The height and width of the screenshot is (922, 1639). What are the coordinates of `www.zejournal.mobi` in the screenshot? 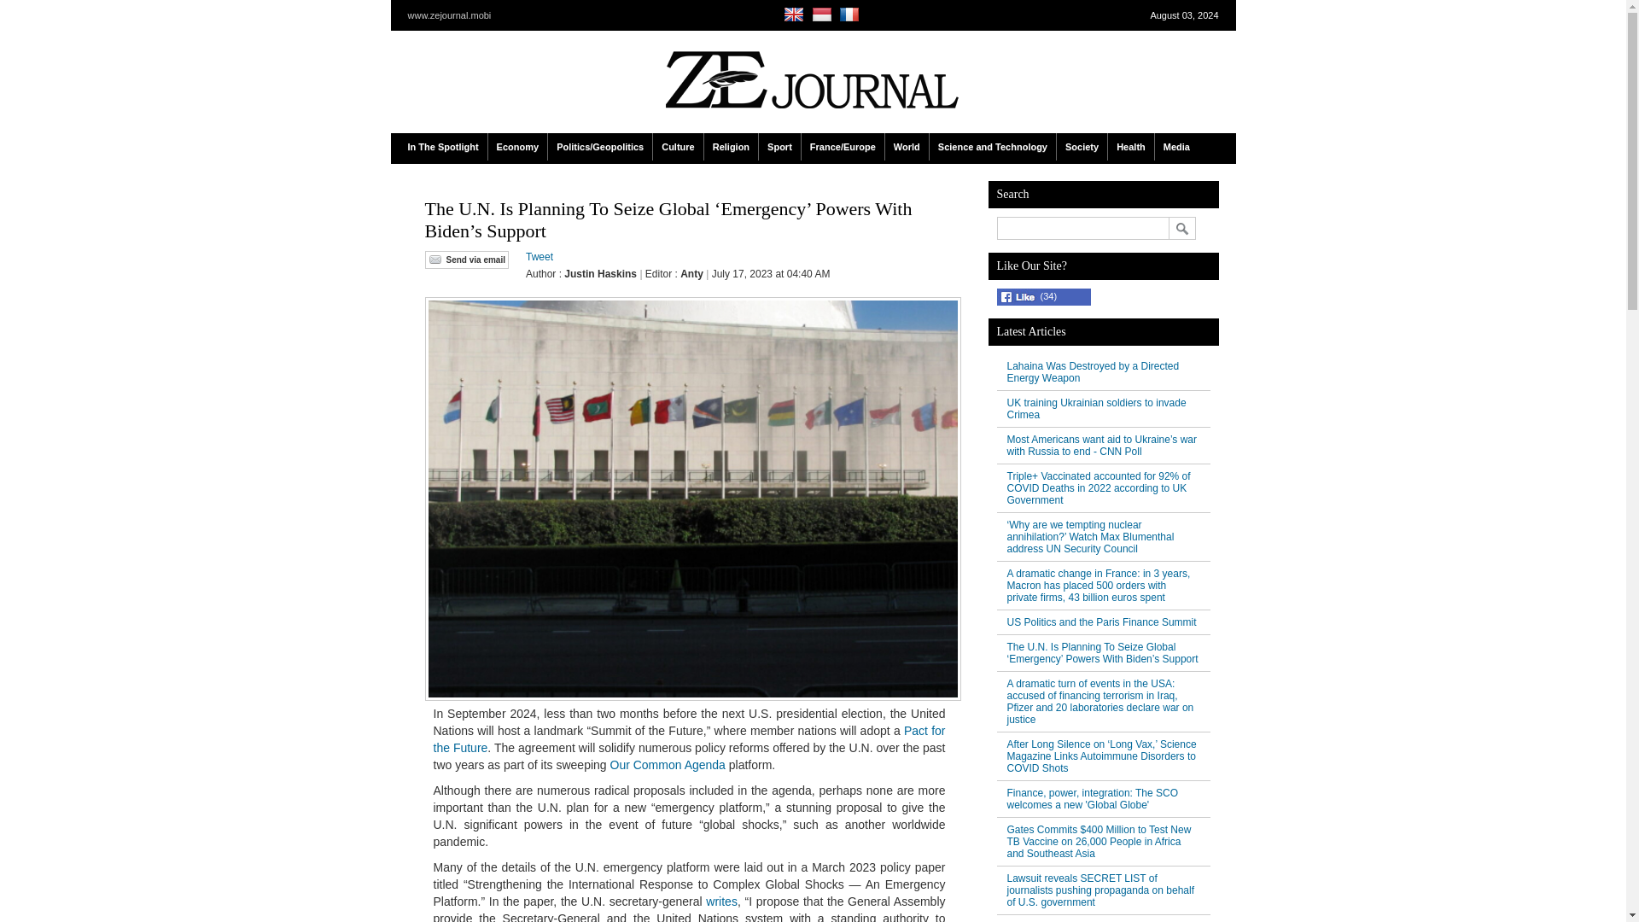 It's located at (450, 15).